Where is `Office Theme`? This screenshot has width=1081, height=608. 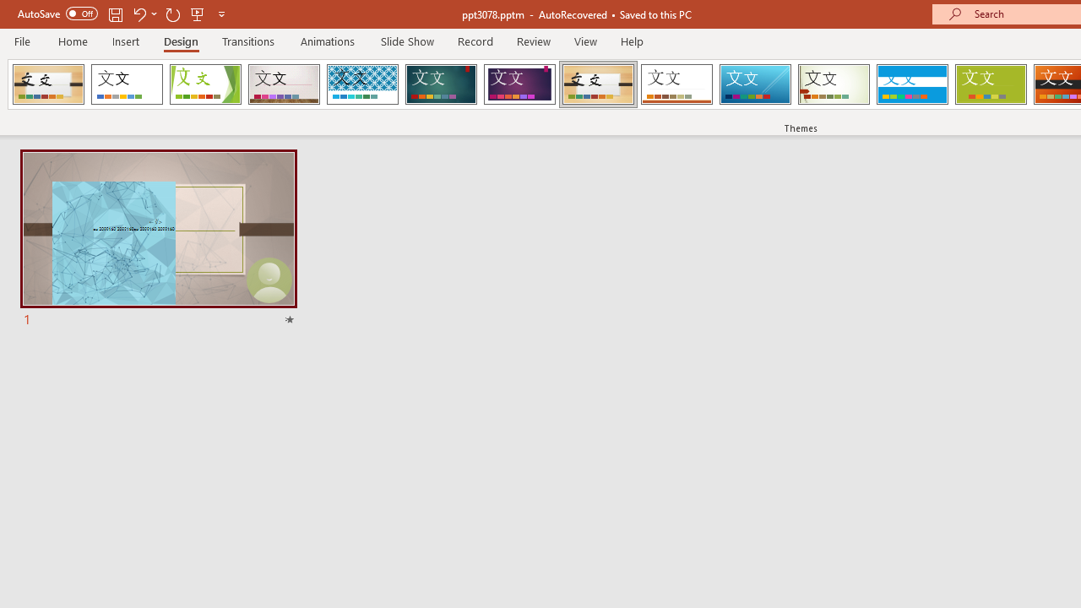 Office Theme is located at coordinates (127, 84).